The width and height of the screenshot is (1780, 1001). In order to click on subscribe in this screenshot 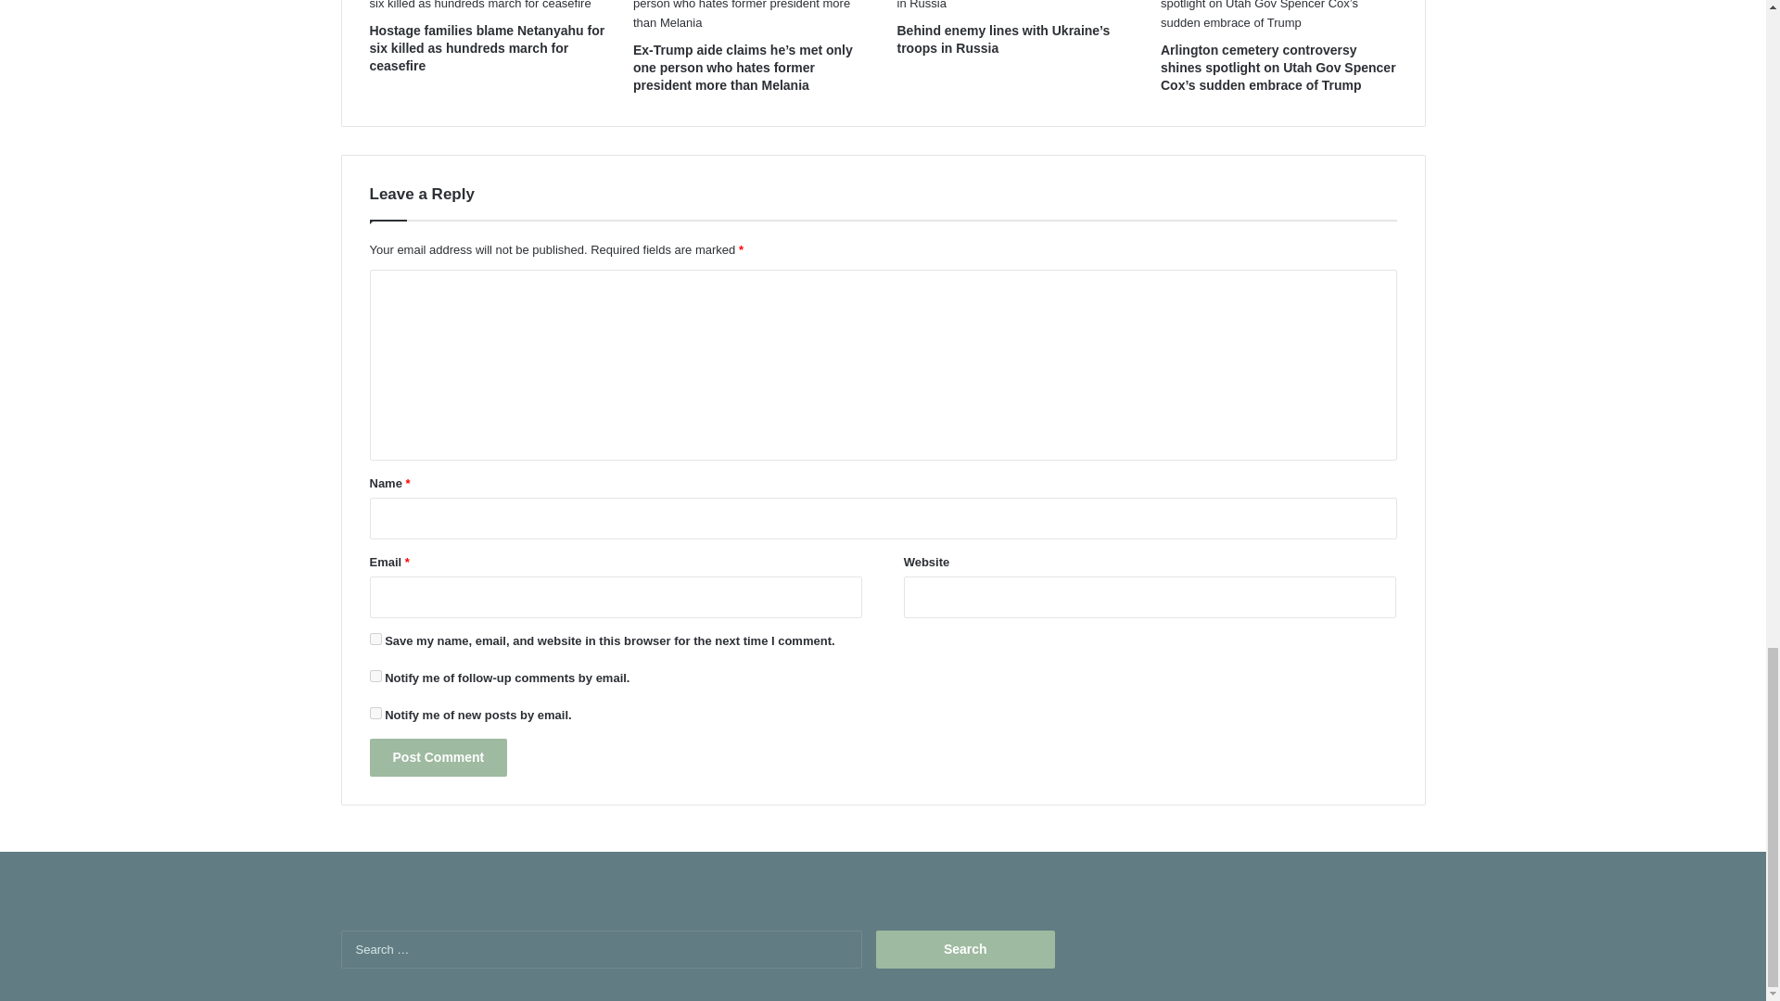, I will do `click(375, 713)`.